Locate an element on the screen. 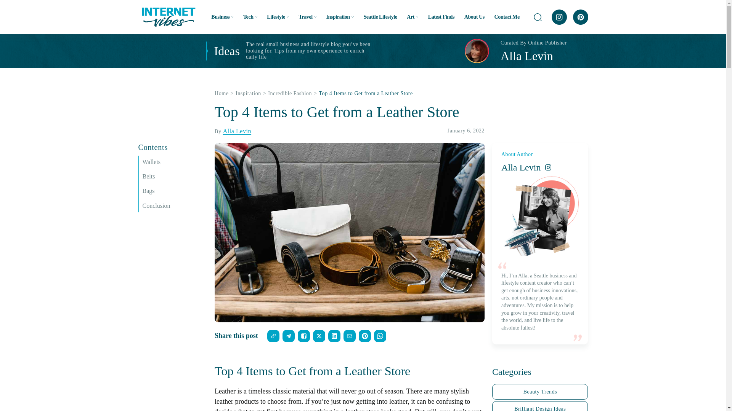  Travel is located at coordinates (307, 17).